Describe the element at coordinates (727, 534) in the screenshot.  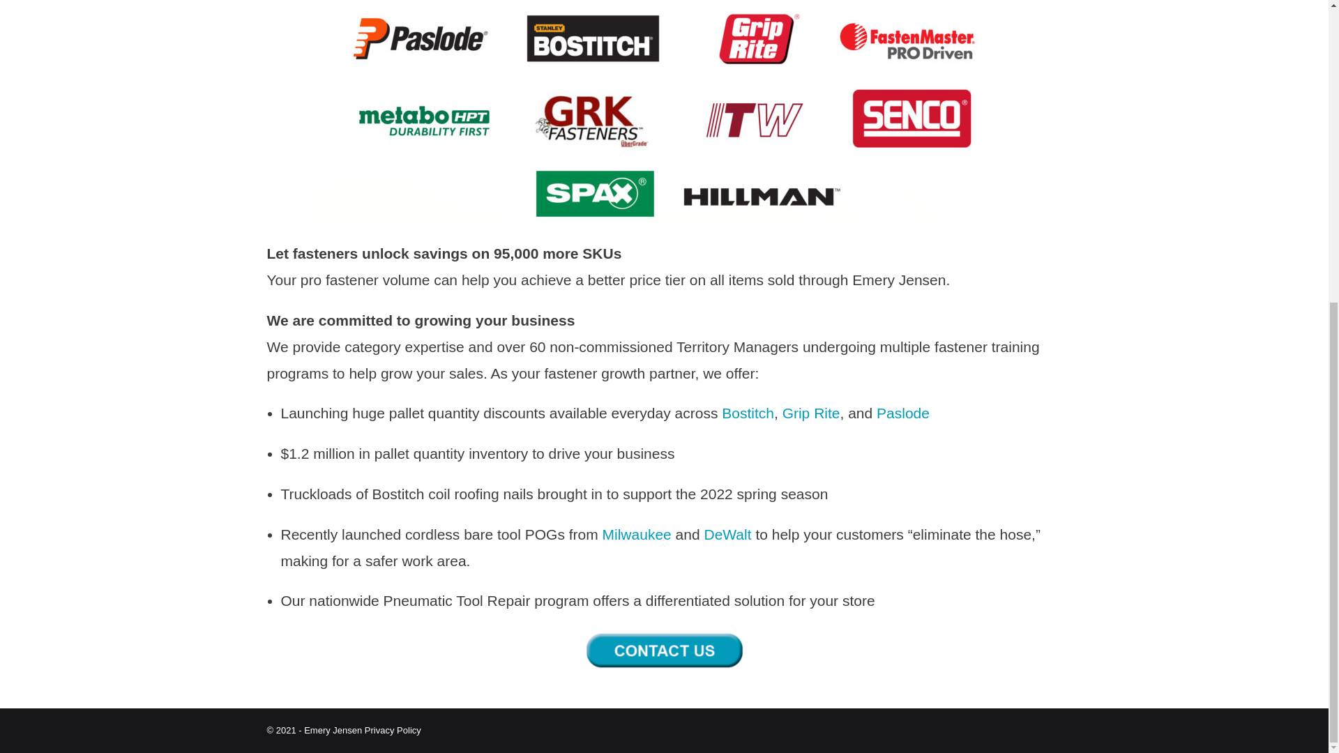
I see `DeWalt` at that location.